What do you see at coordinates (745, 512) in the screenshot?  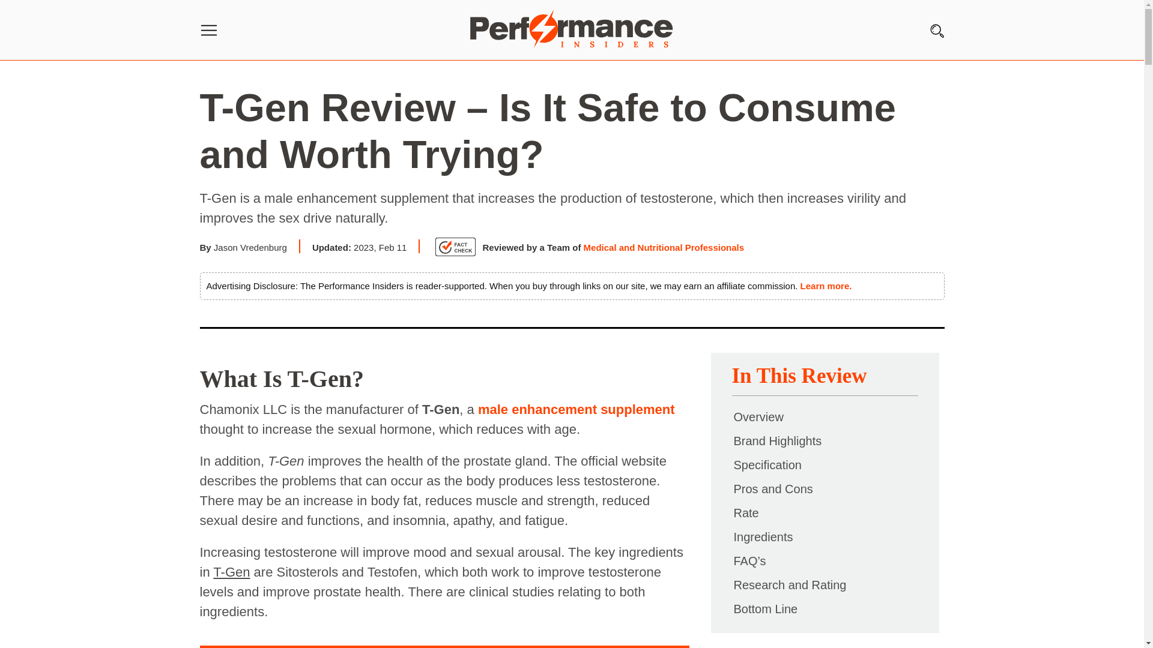 I see `Rate` at bounding box center [745, 512].